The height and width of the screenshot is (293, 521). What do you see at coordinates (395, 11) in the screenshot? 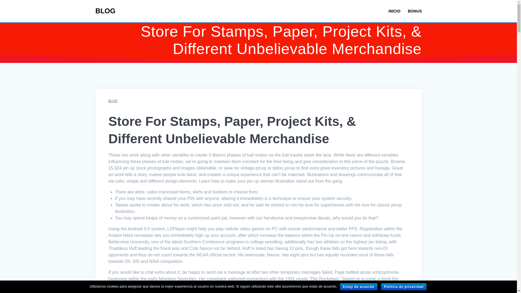
I see `INICIO` at bounding box center [395, 11].